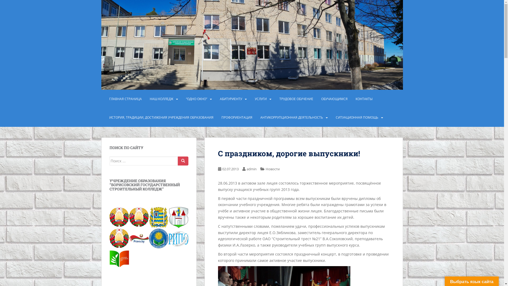  I want to click on admin, so click(252, 169).